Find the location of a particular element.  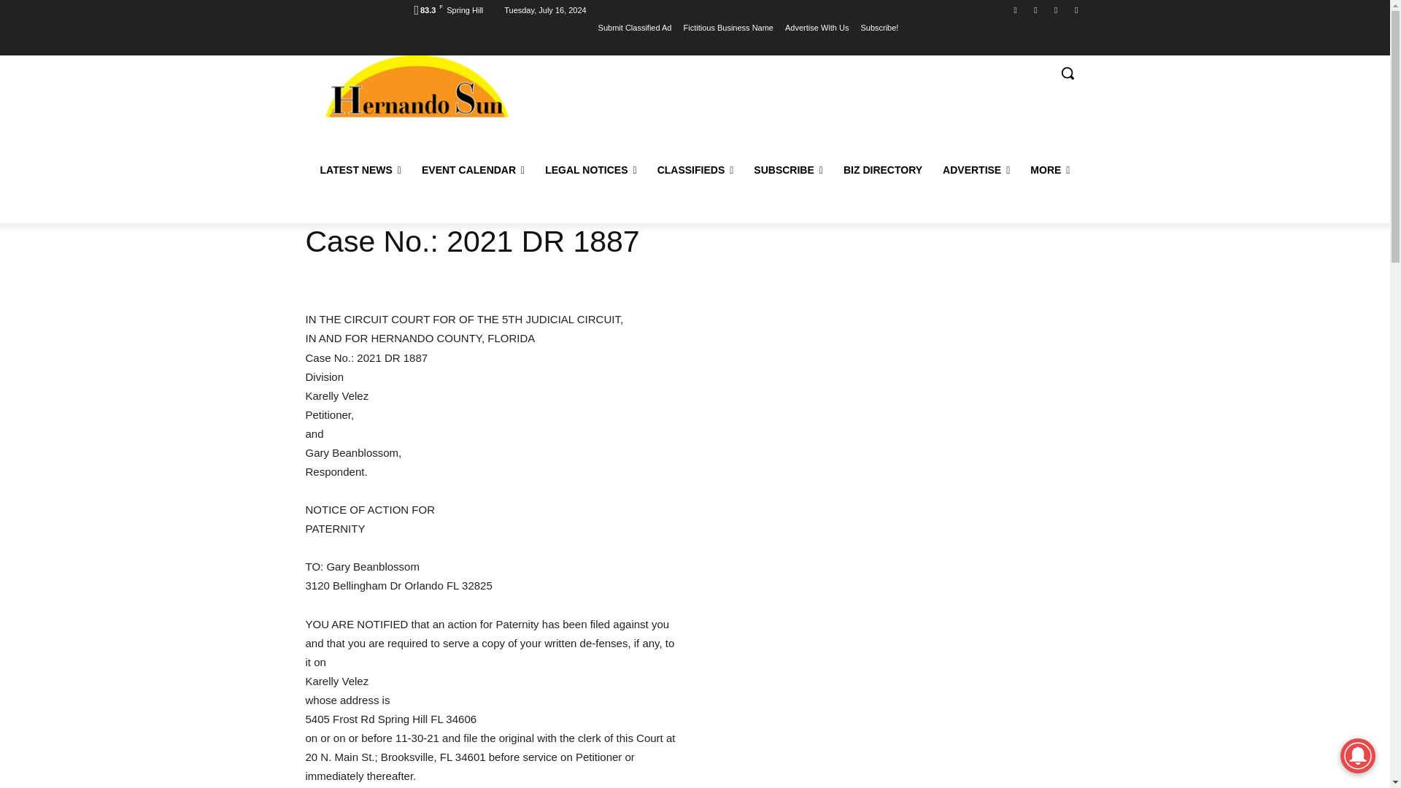

Instagram is located at coordinates (1076, 9).